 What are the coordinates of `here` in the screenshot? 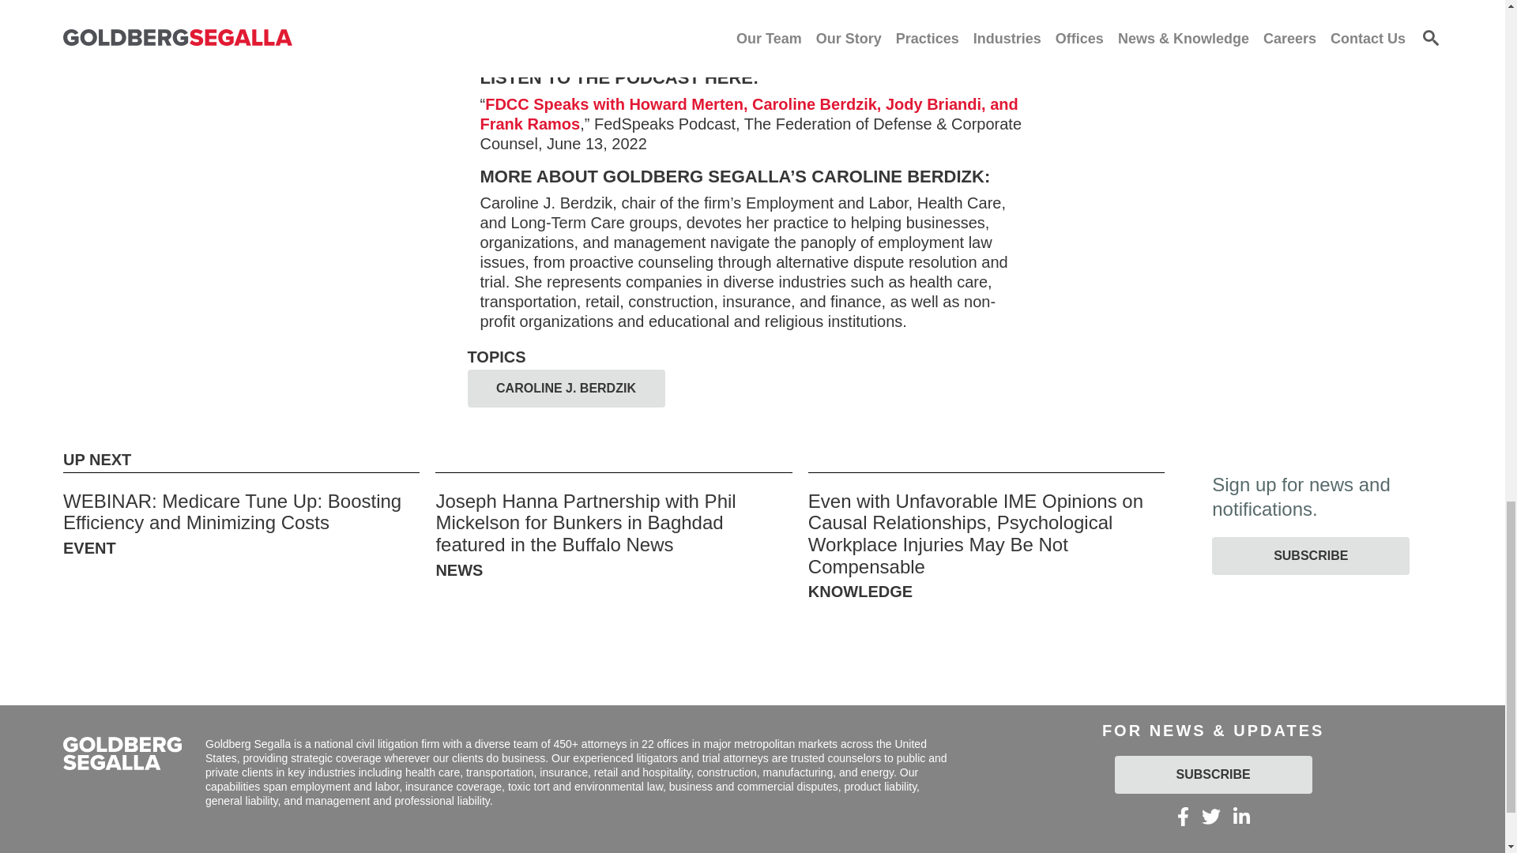 It's located at (1008, 45).